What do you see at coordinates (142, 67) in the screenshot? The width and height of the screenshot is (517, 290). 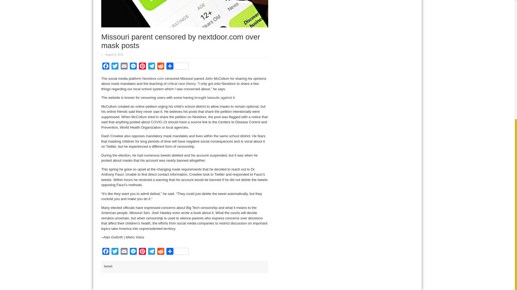 I see `Pinterest` at bounding box center [142, 67].